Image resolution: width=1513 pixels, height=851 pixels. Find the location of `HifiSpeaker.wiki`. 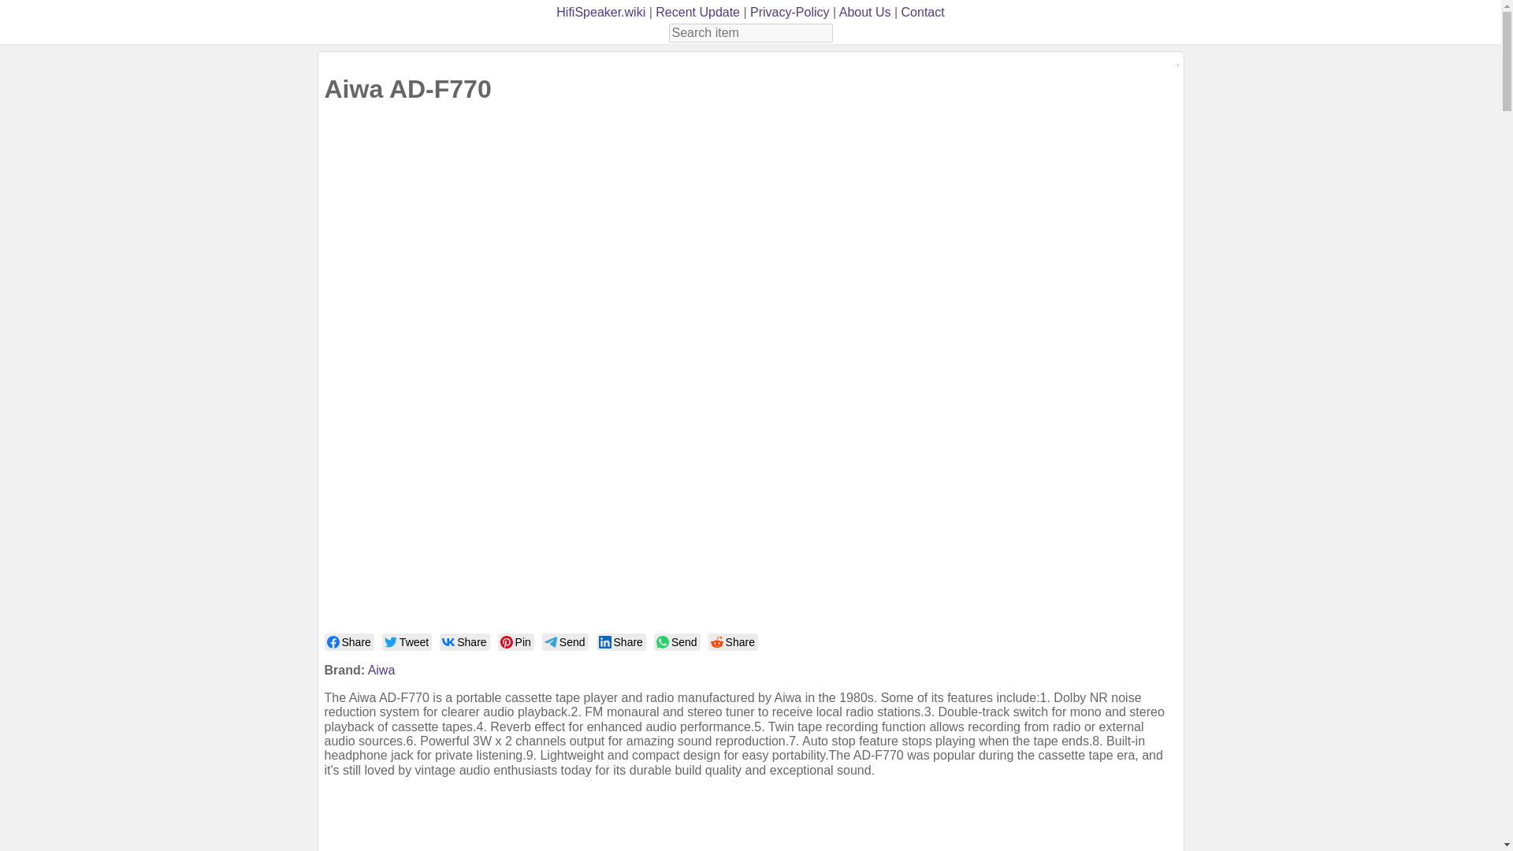

HifiSpeaker.wiki is located at coordinates (600, 11).